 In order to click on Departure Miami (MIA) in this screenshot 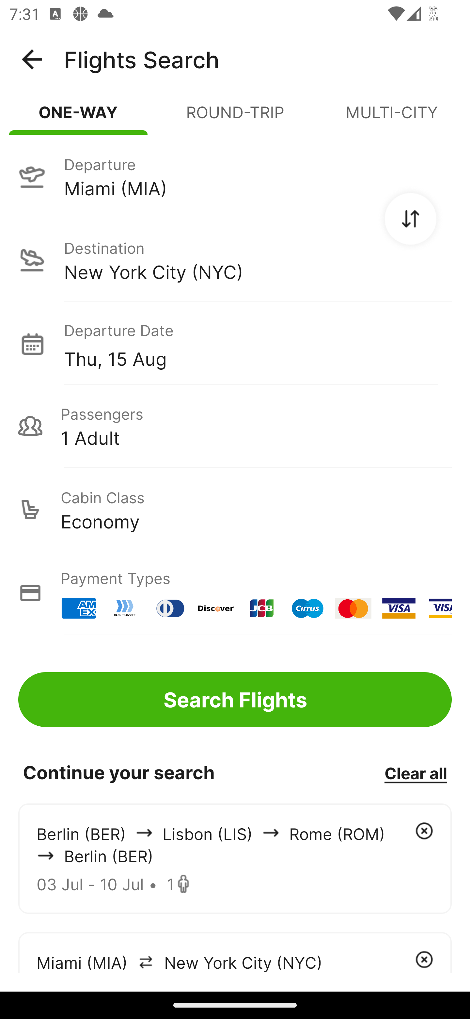, I will do `click(235, 176)`.